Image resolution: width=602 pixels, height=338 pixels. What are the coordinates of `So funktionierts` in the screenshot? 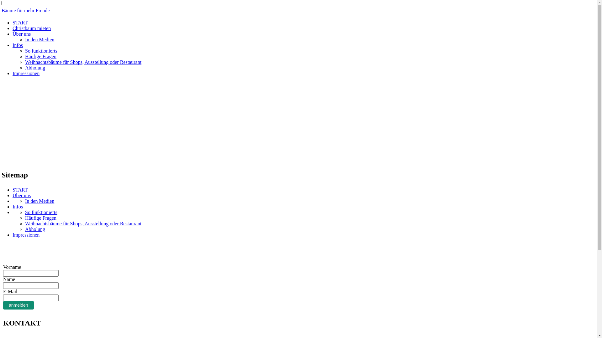 It's located at (41, 212).